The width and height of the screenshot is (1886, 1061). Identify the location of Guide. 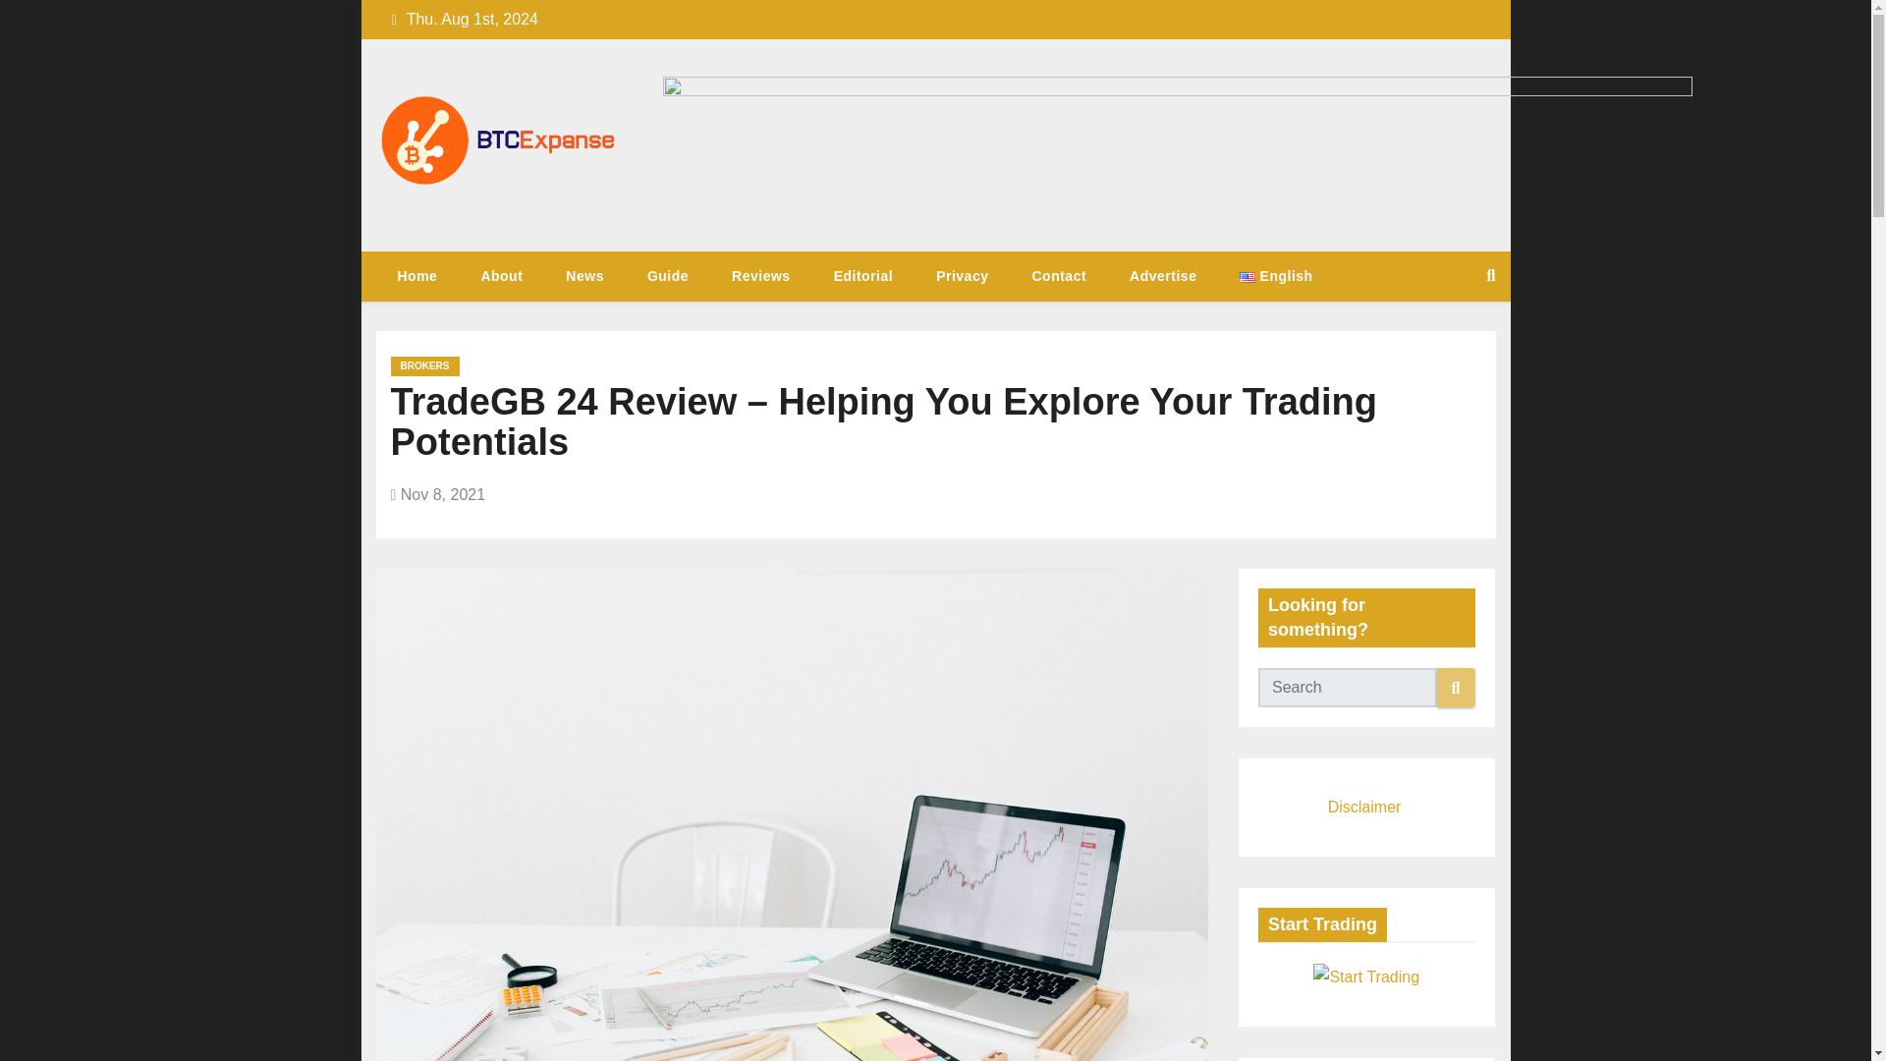
(668, 275).